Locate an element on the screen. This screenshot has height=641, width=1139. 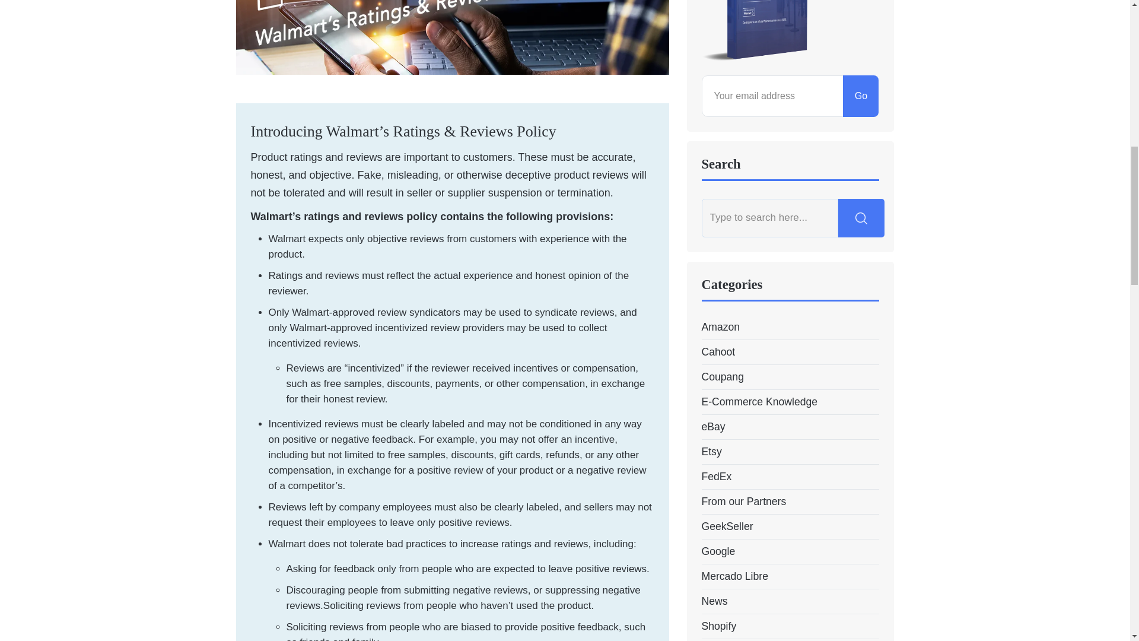
Coupang is located at coordinates (723, 377).